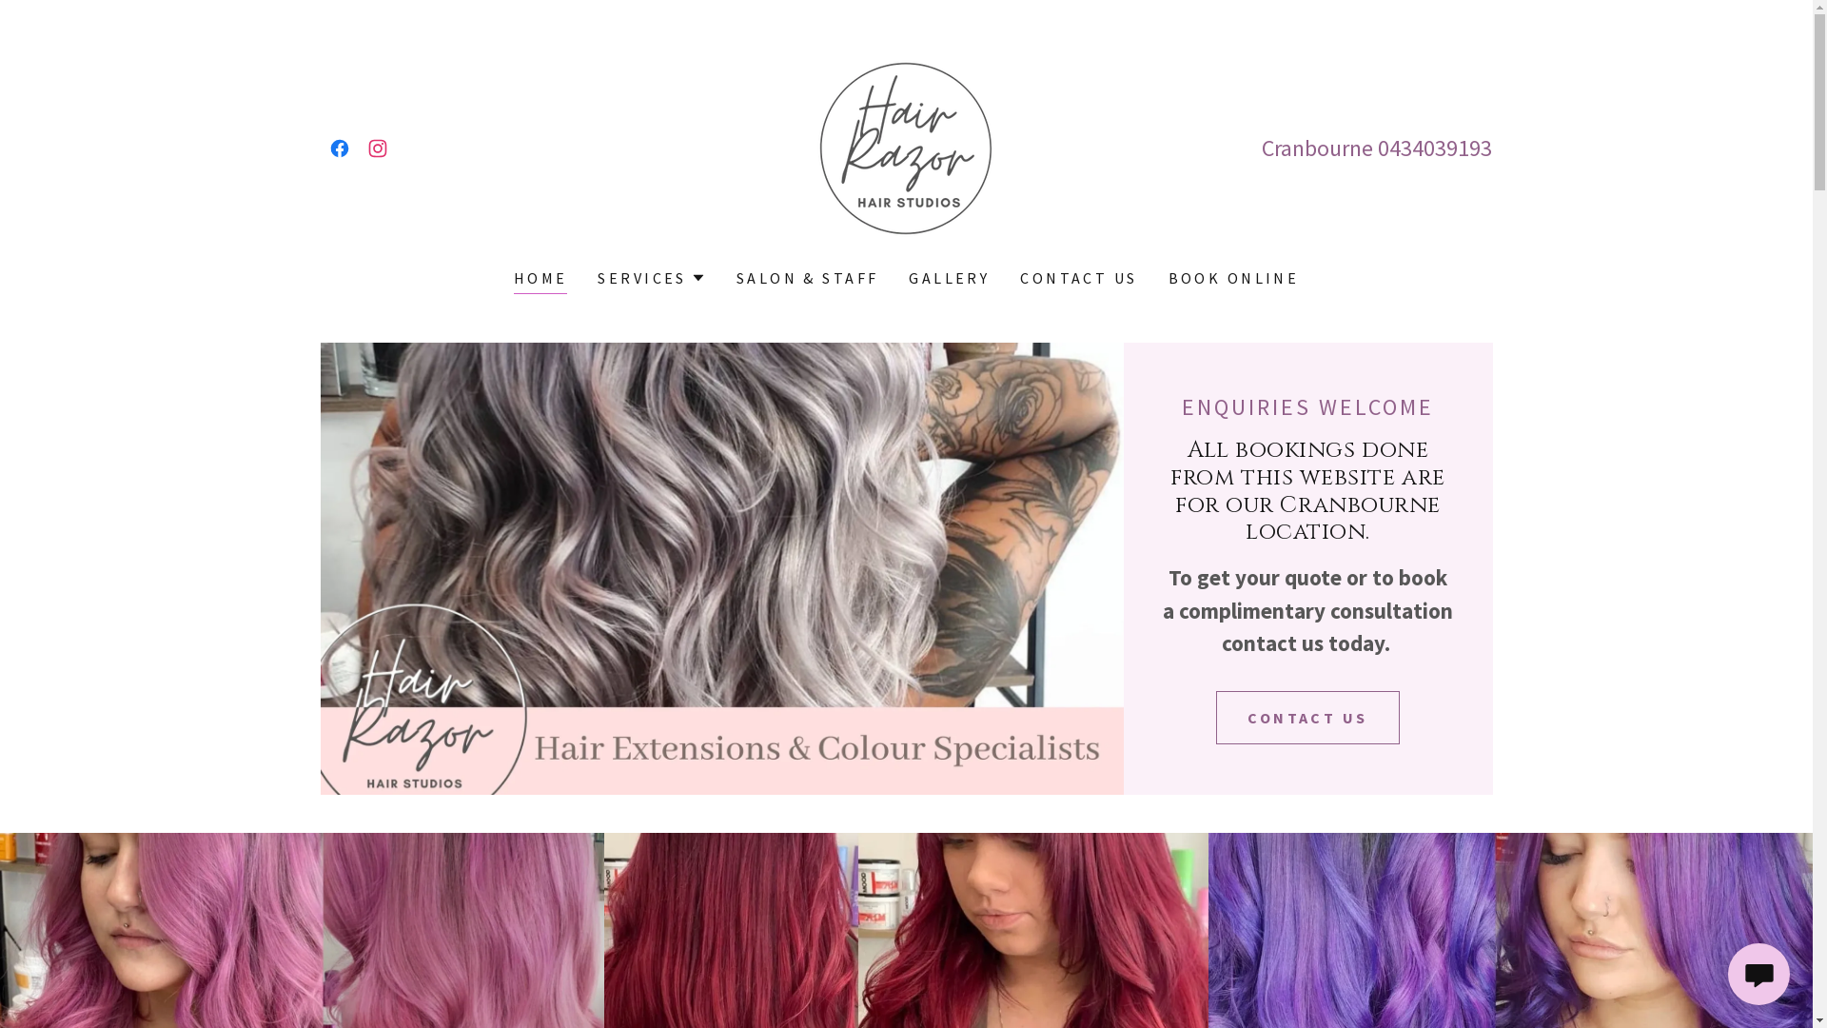  What do you see at coordinates (1234, 278) in the screenshot?
I see `BOOK ONLINE` at bounding box center [1234, 278].